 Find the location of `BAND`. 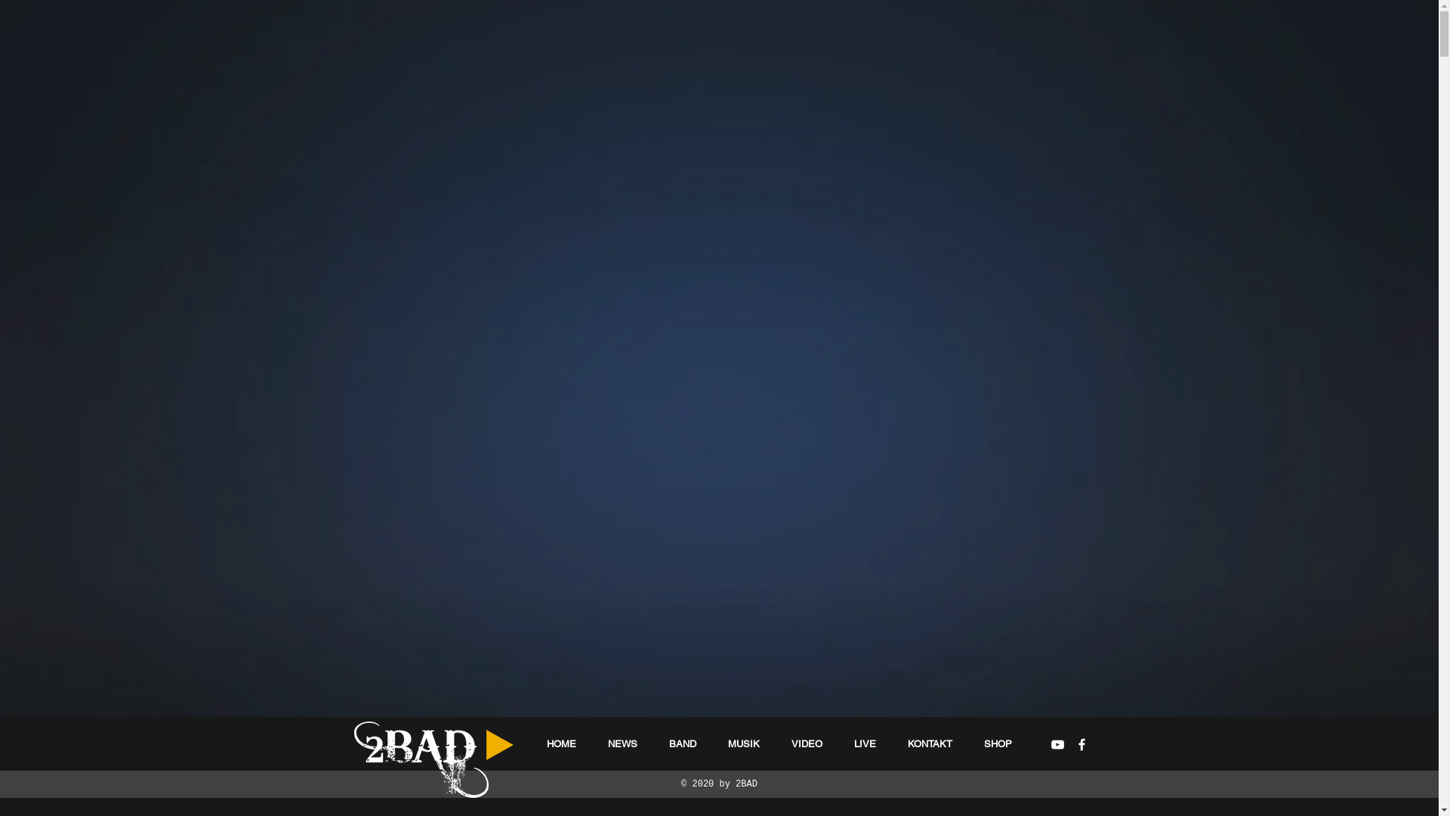

BAND is located at coordinates (683, 743).